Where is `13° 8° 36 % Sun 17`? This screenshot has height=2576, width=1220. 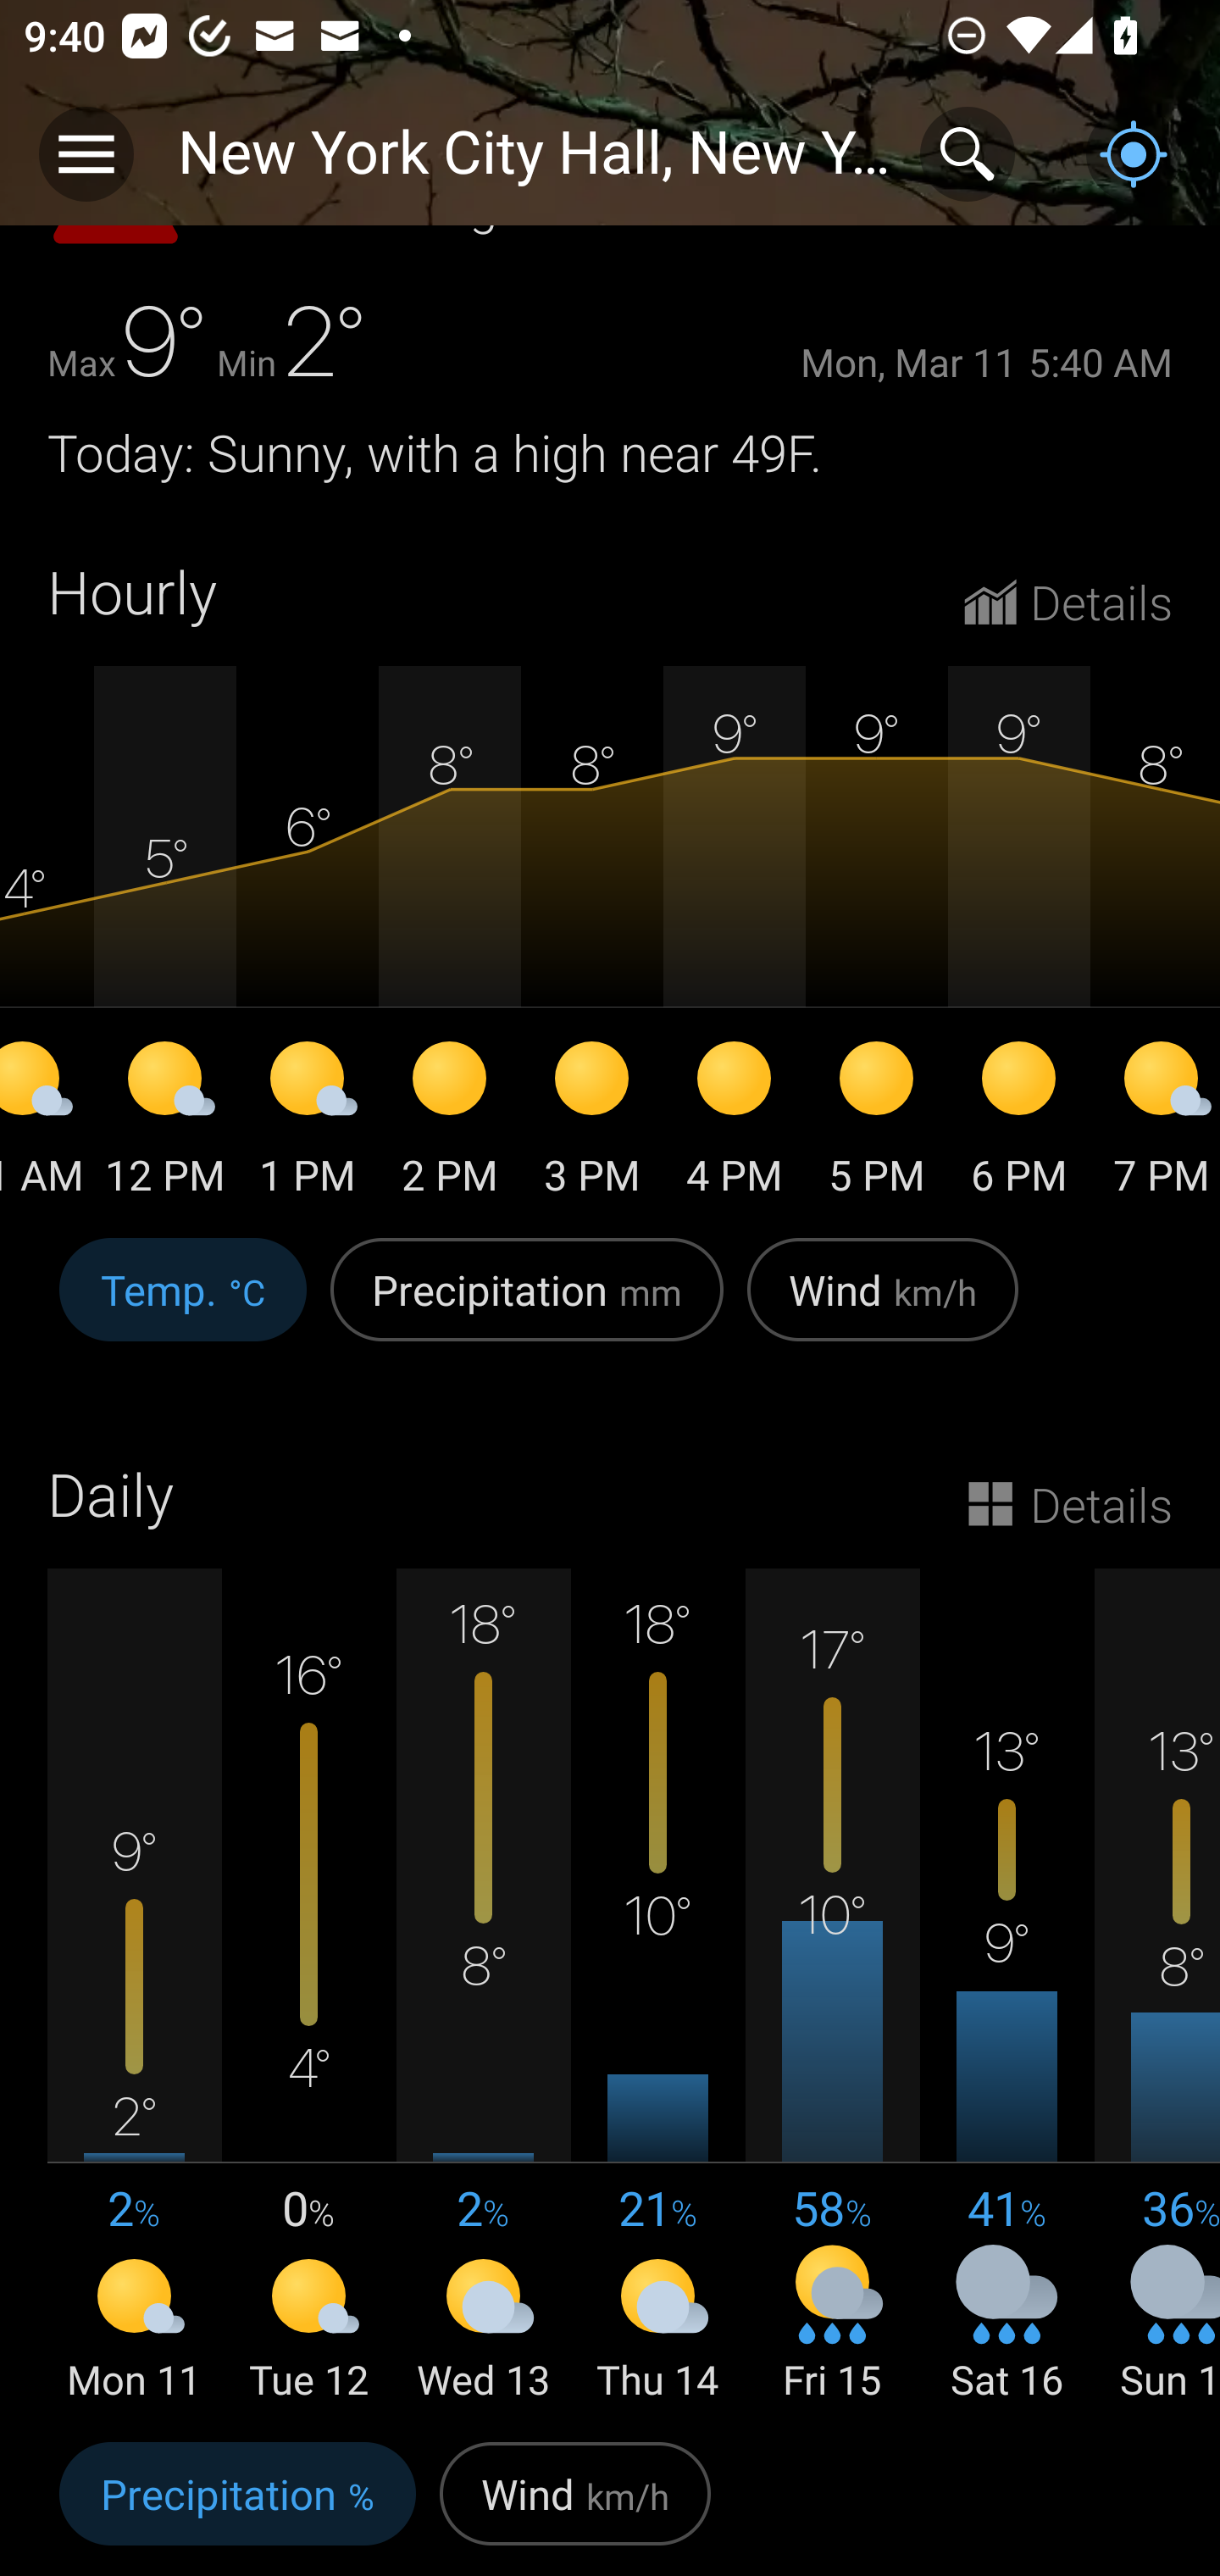 13° 8° 36 % Sun 17 is located at coordinates (1157, 1987).